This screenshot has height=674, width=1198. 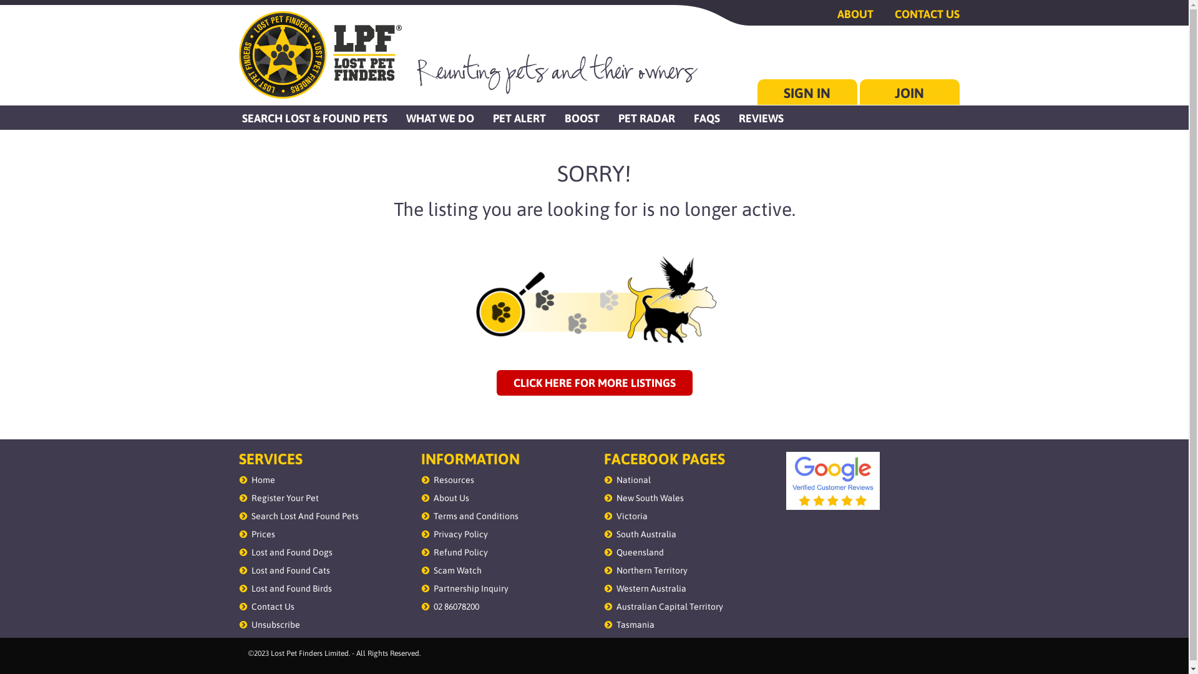 I want to click on Register Your Pet, so click(x=285, y=498).